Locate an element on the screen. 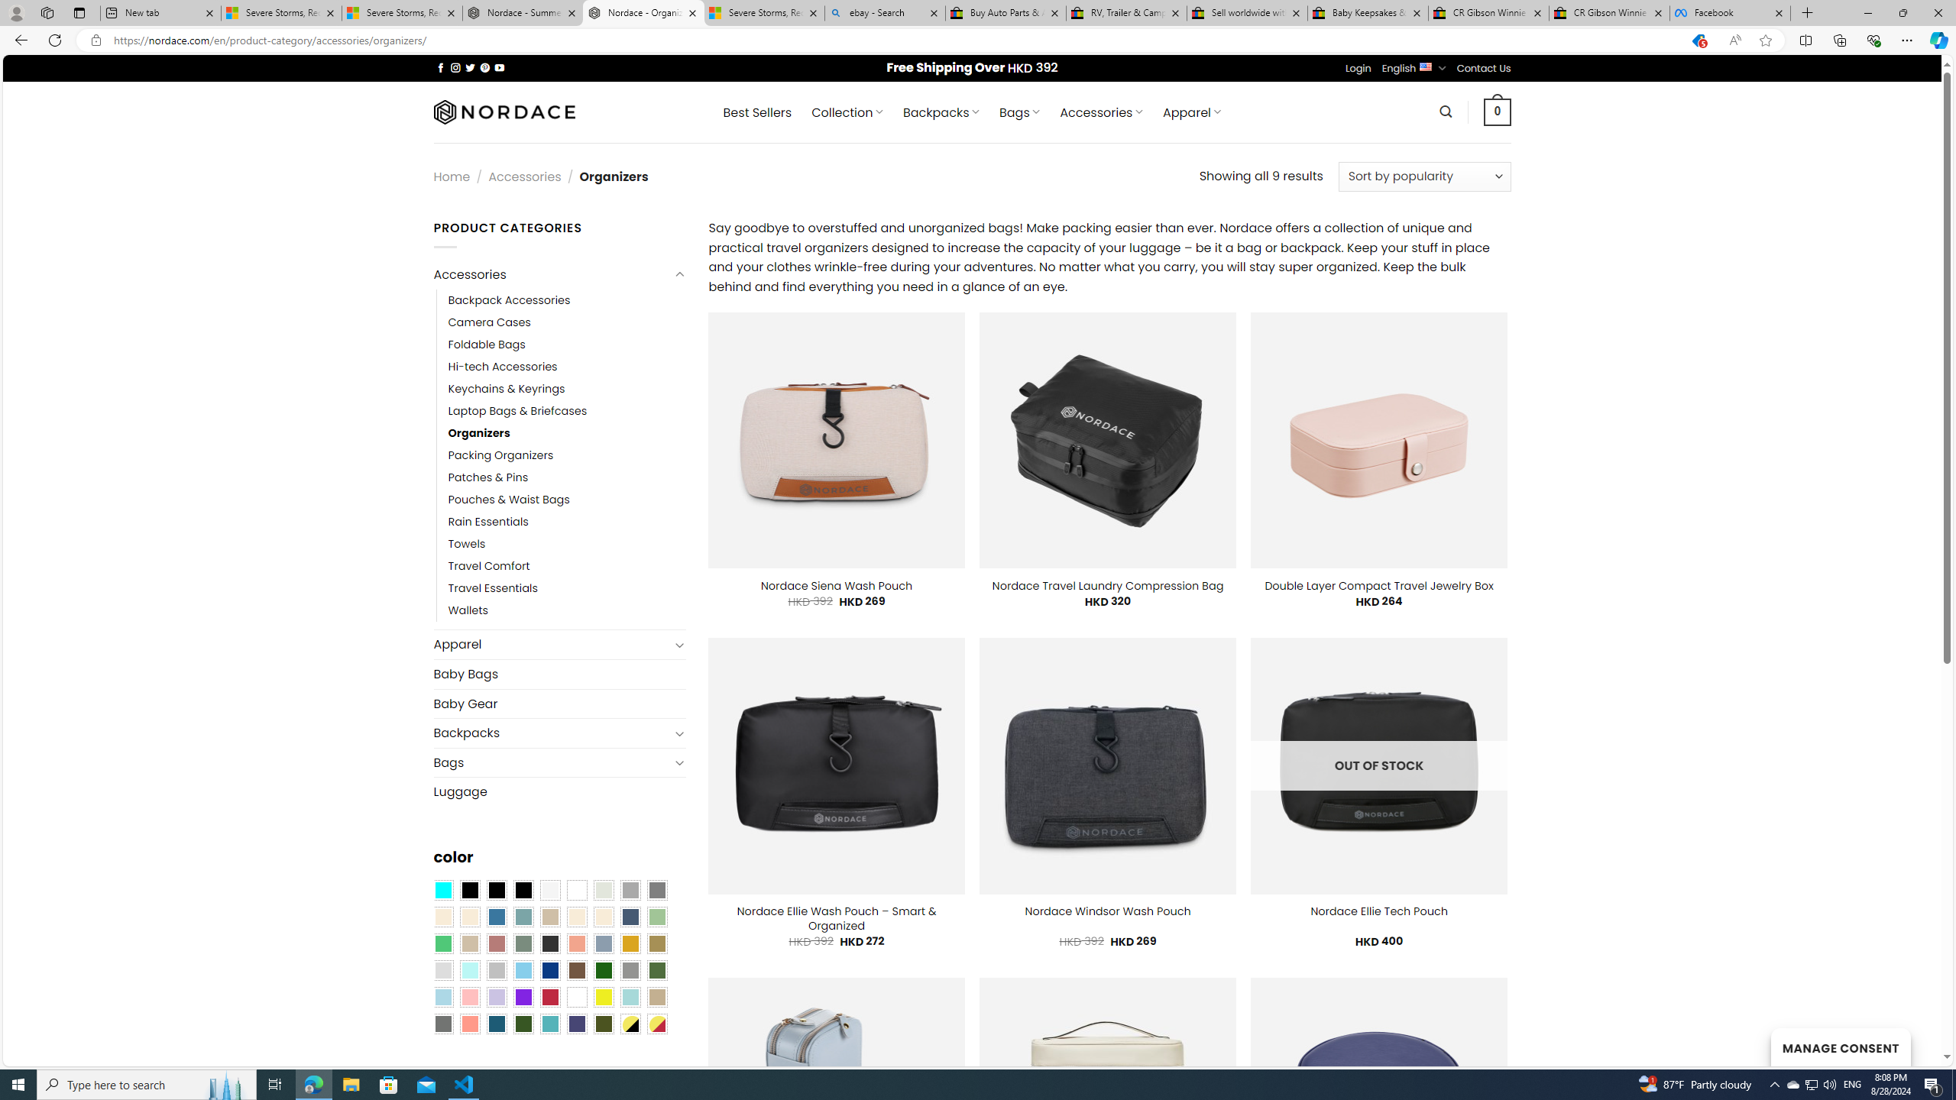 The height and width of the screenshot is (1100, 1956). Search is located at coordinates (1446, 112).